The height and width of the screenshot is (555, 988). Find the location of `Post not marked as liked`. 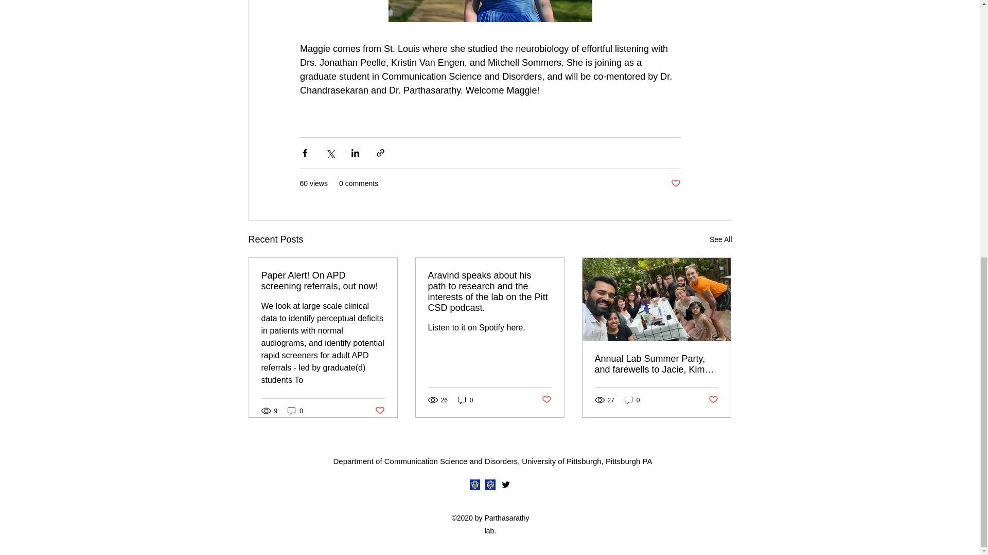

Post not marked as liked is located at coordinates (675, 183).